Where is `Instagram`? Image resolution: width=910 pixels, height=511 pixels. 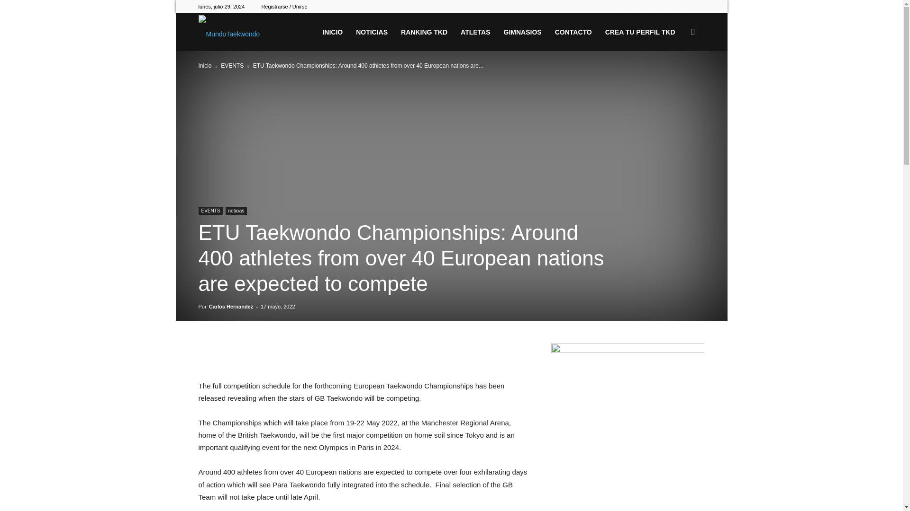 Instagram is located at coordinates (634, 7).